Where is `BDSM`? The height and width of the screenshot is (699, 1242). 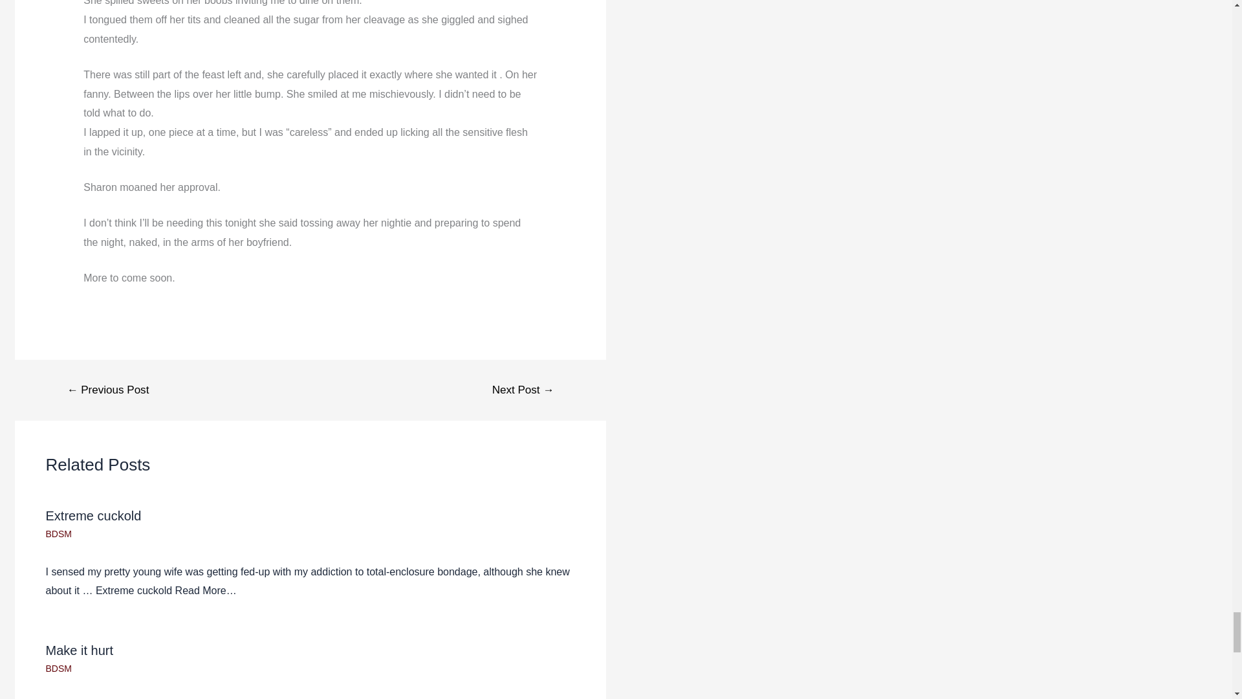
BDSM is located at coordinates (58, 533).